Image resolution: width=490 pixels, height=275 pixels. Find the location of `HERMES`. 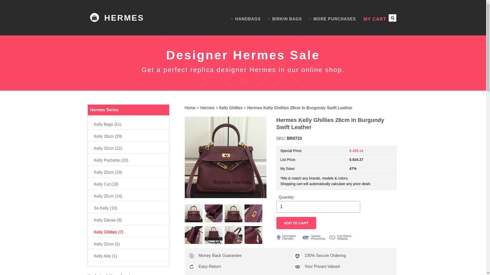

HERMES is located at coordinates (117, 18).